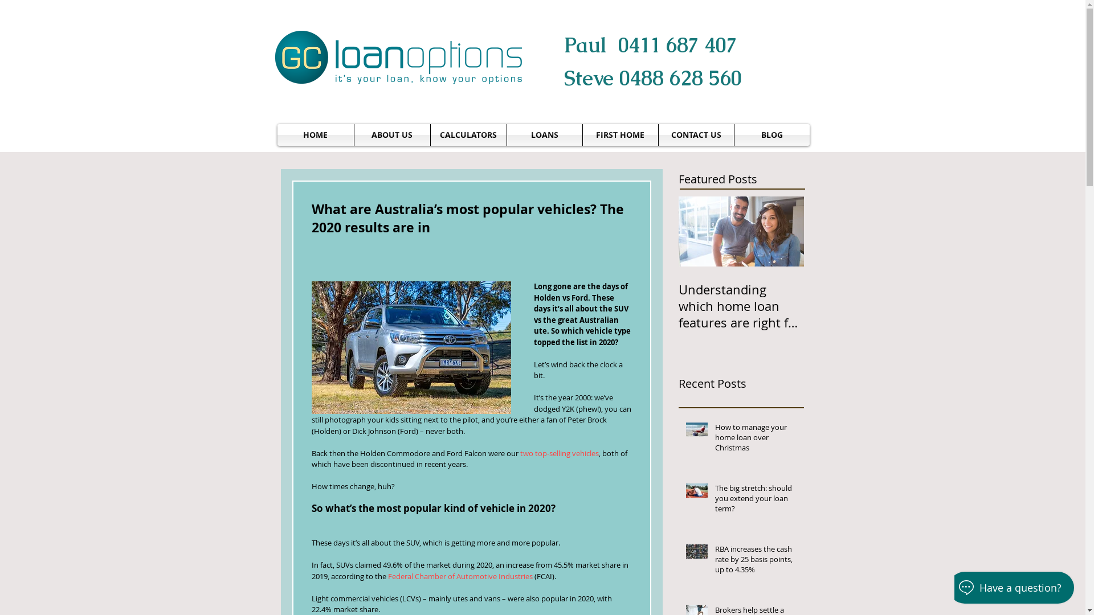 The height and width of the screenshot is (615, 1094). Describe the element at coordinates (315, 135) in the screenshot. I see `HOME` at that location.